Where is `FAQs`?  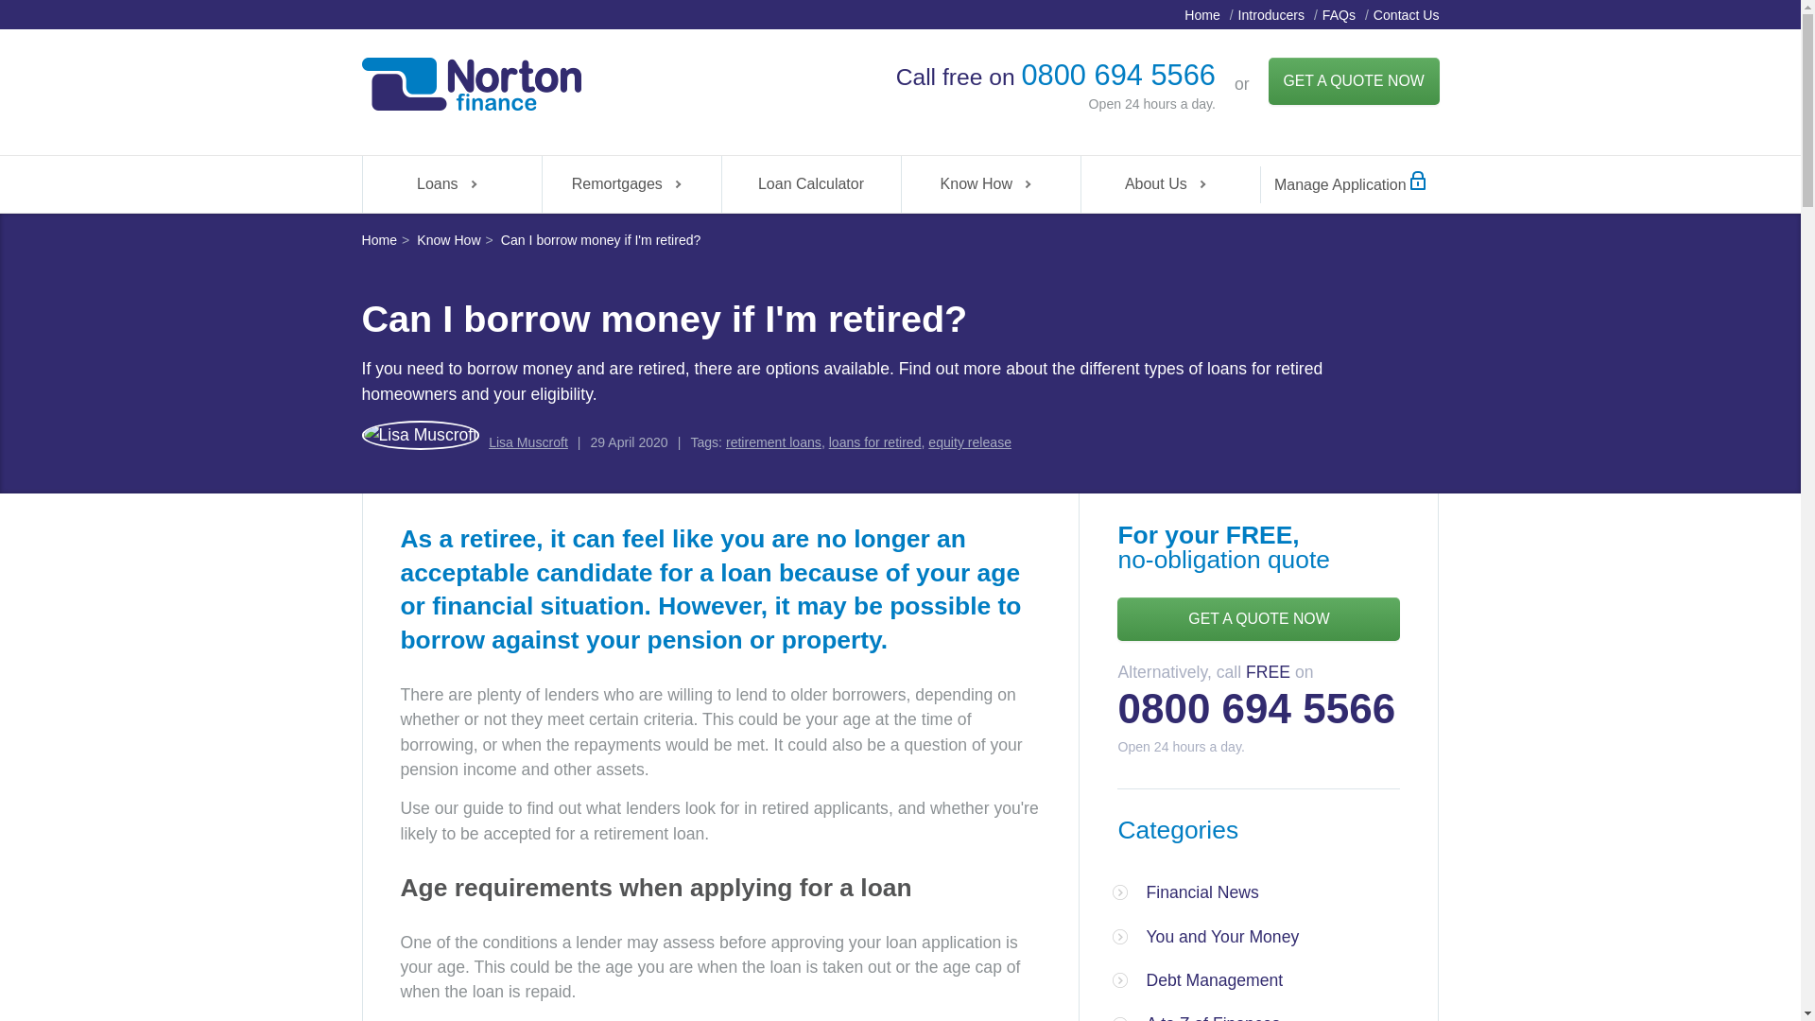 FAQs is located at coordinates (1339, 14).